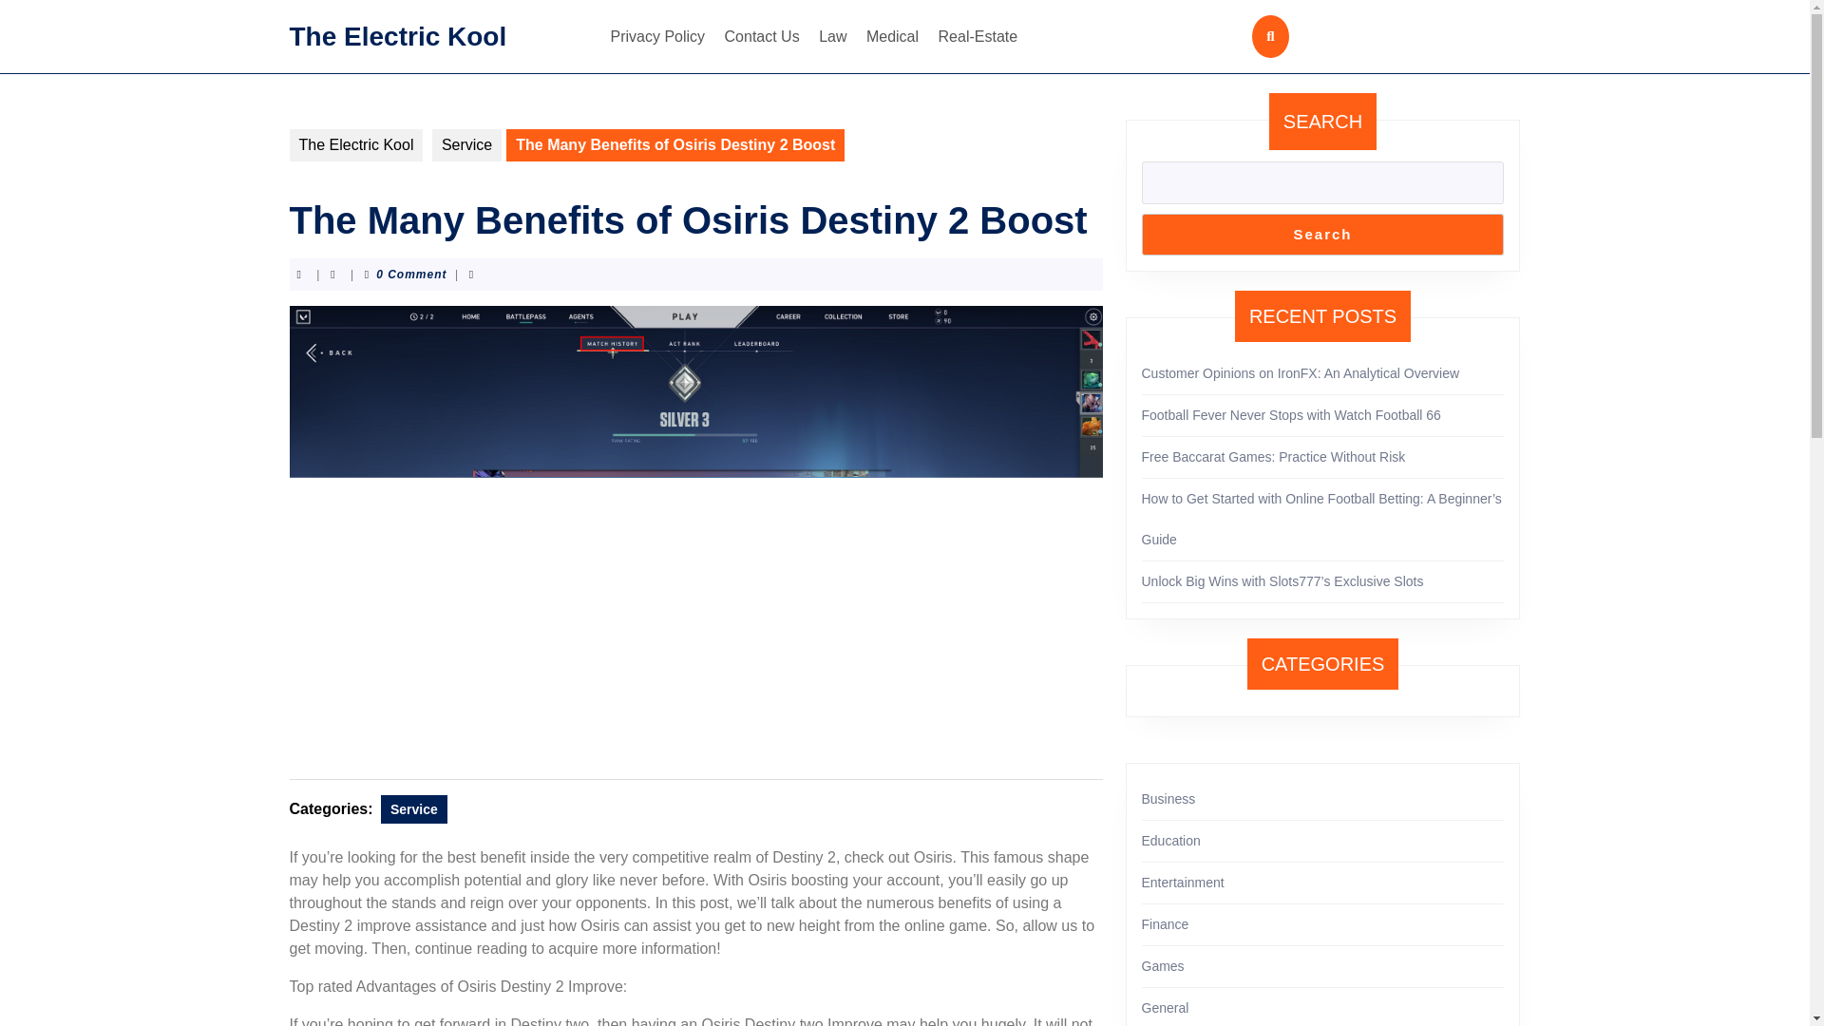 This screenshot has width=1824, height=1026. What do you see at coordinates (1322, 234) in the screenshot?
I see `Search` at bounding box center [1322, 234].